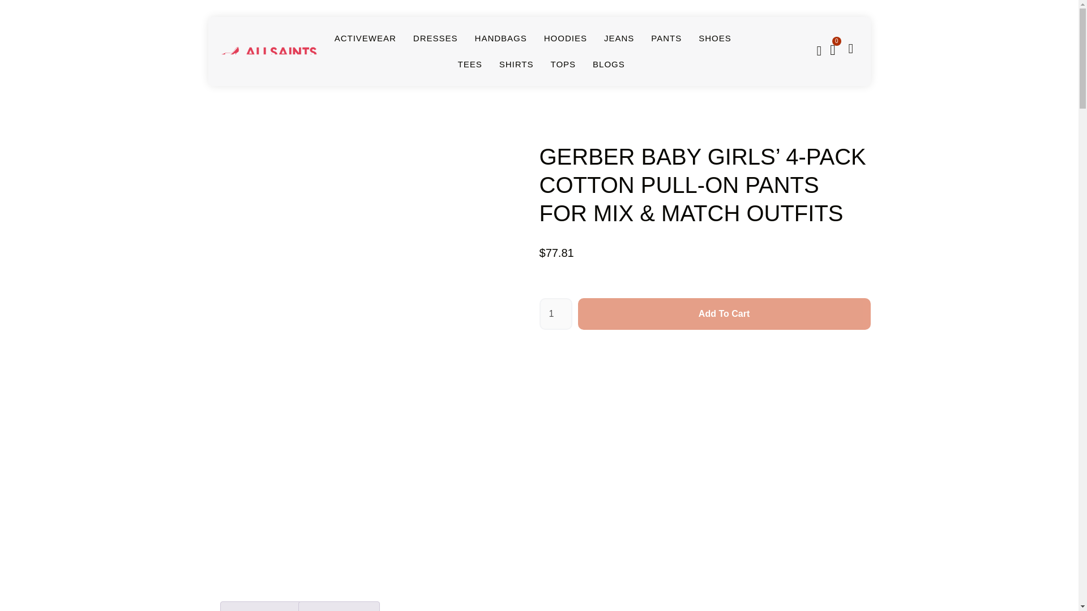 Image resolution: width=1087 pixels, height=611 pixels. Describe the element at coordinates (470, 64) in the screenshot. I see `TEES` at that location.